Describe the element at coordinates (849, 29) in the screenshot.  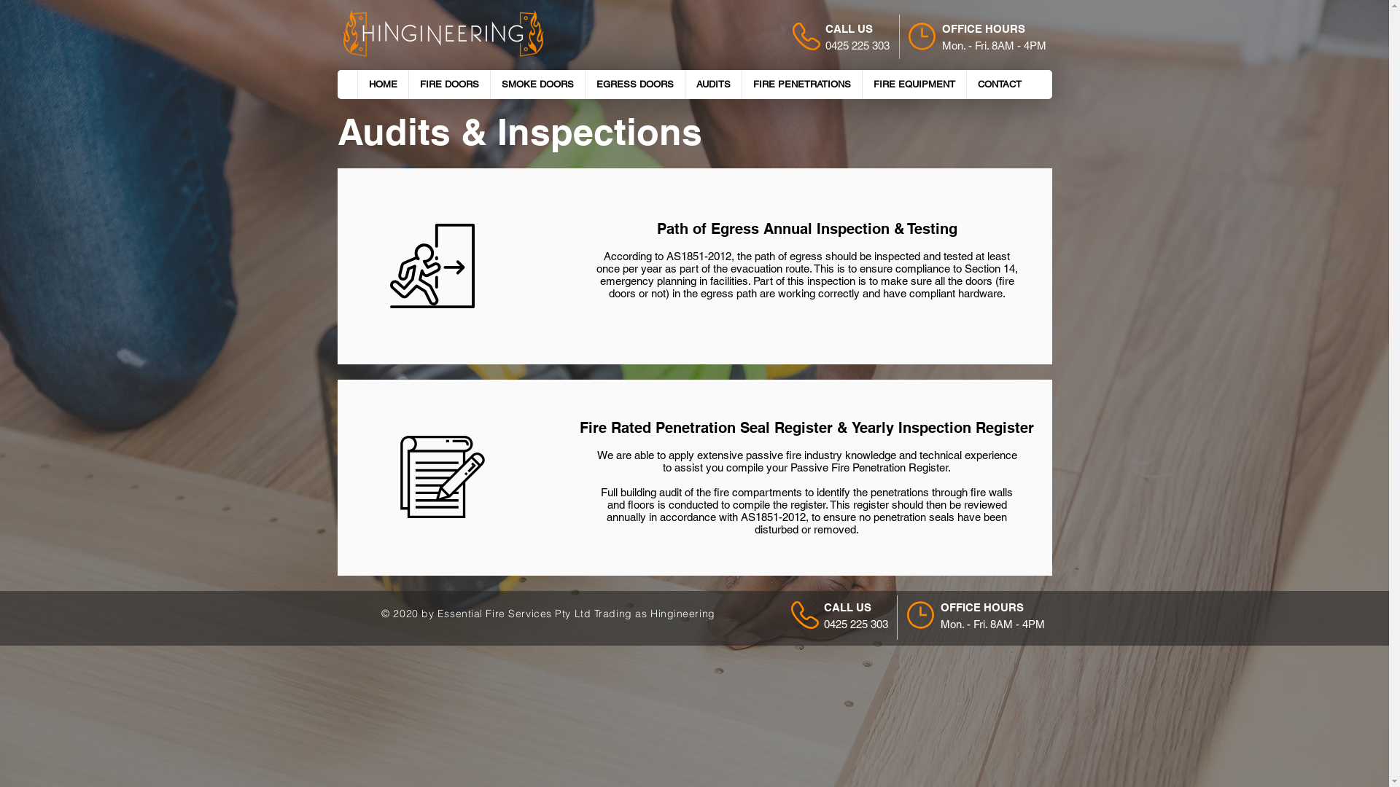
I see `CALL US` at that location.